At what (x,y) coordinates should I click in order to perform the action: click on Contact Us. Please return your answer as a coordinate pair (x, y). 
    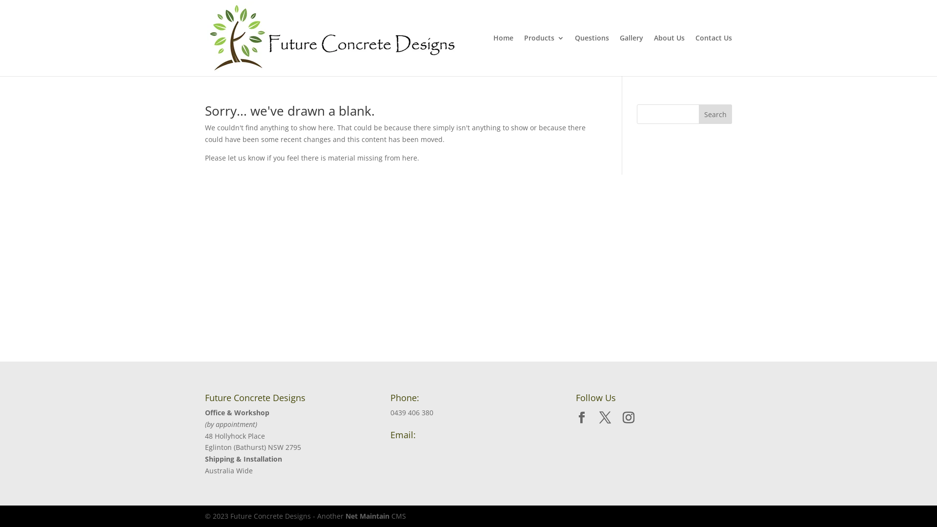
    Looking at the image, I should click on (713, 55).